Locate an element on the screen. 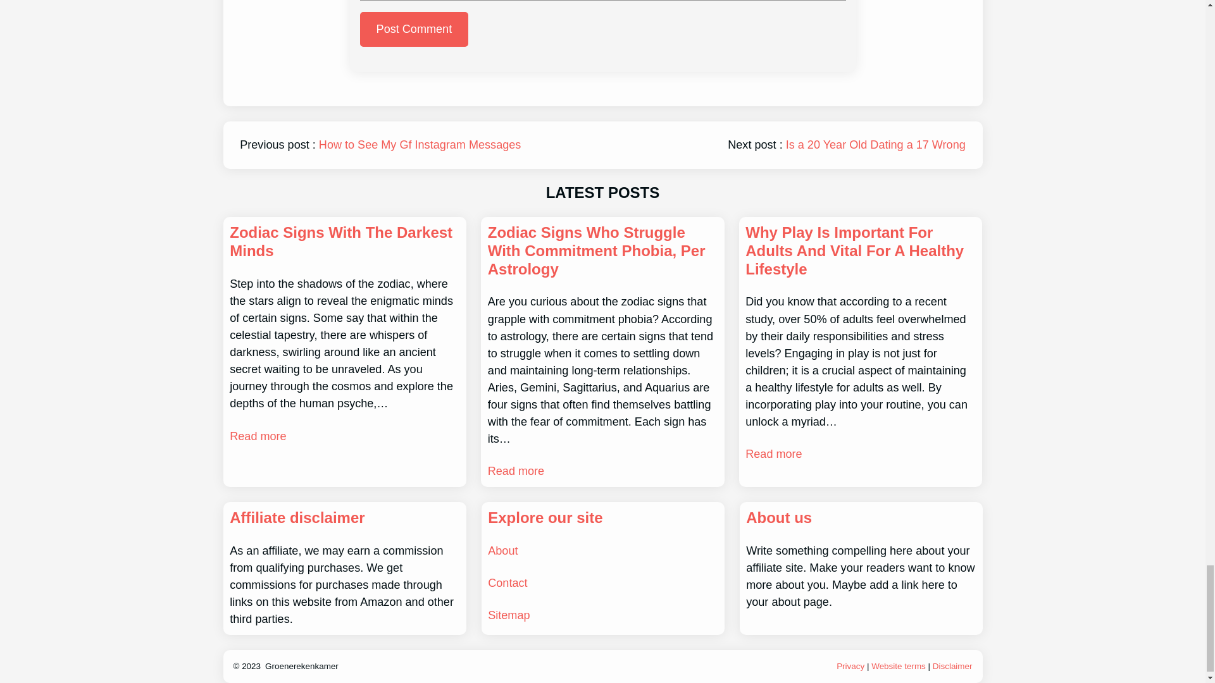  Read more is located at coordinates (257, 436).